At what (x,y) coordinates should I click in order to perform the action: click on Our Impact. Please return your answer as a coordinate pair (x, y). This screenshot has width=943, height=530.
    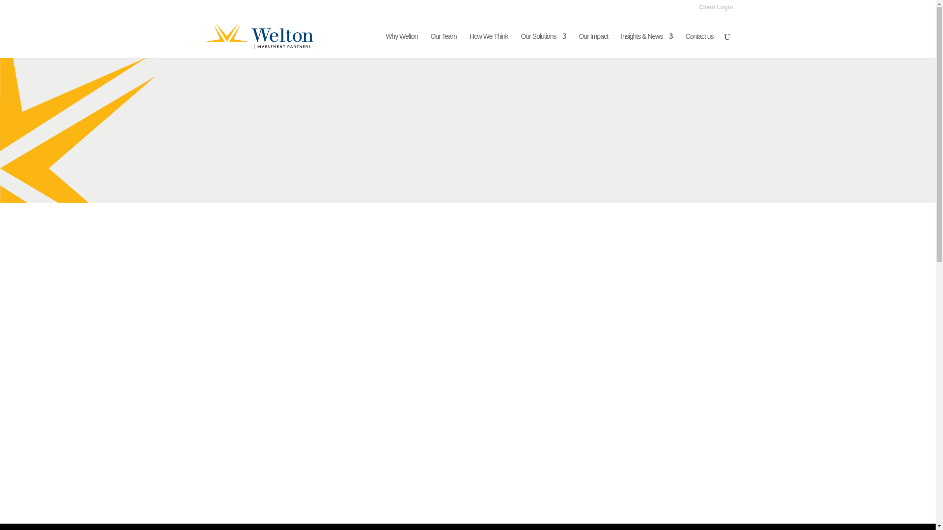
    Looking at the image, I should click on (593, 45).